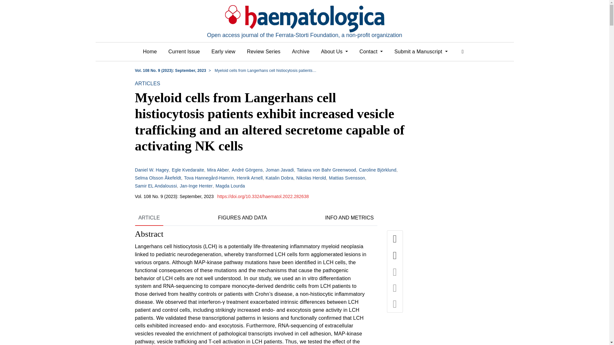  What do you see at coordinates (301, 52) in the screenshot?
I see `Archive` at bounding box center [301, 52].